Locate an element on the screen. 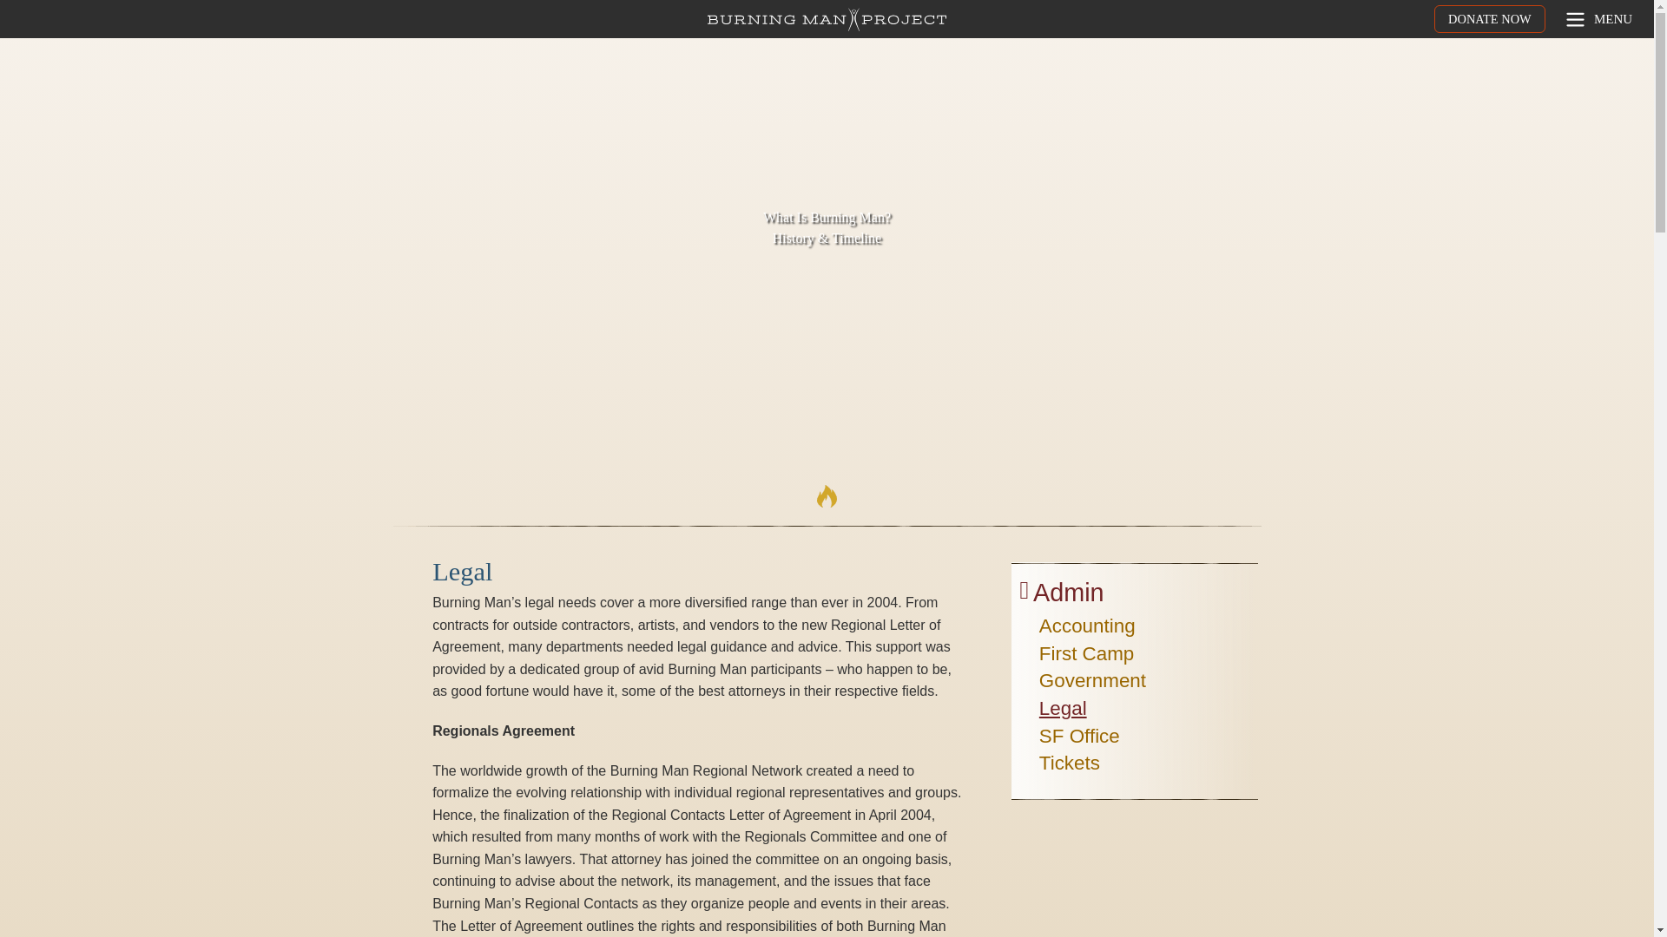 This screenshot has width=1667, height=937. Admin is located at coordinates (1068, 597).